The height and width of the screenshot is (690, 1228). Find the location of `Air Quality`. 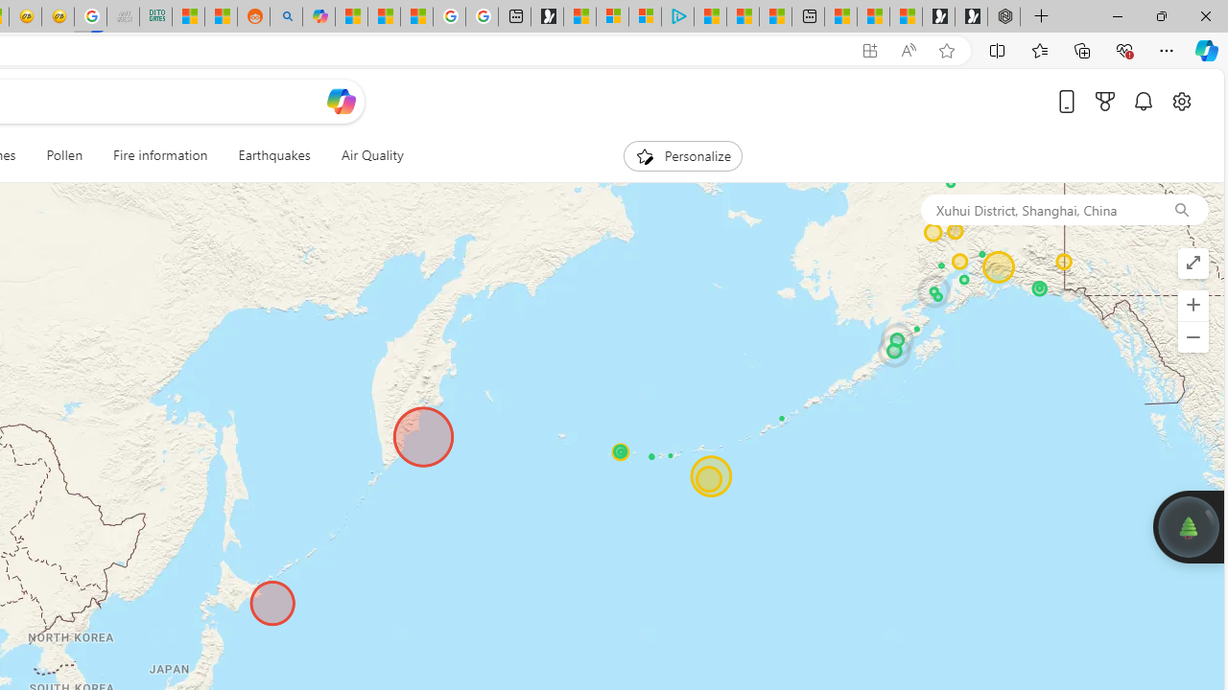

Air Quality is located at coordinates (372, 155).